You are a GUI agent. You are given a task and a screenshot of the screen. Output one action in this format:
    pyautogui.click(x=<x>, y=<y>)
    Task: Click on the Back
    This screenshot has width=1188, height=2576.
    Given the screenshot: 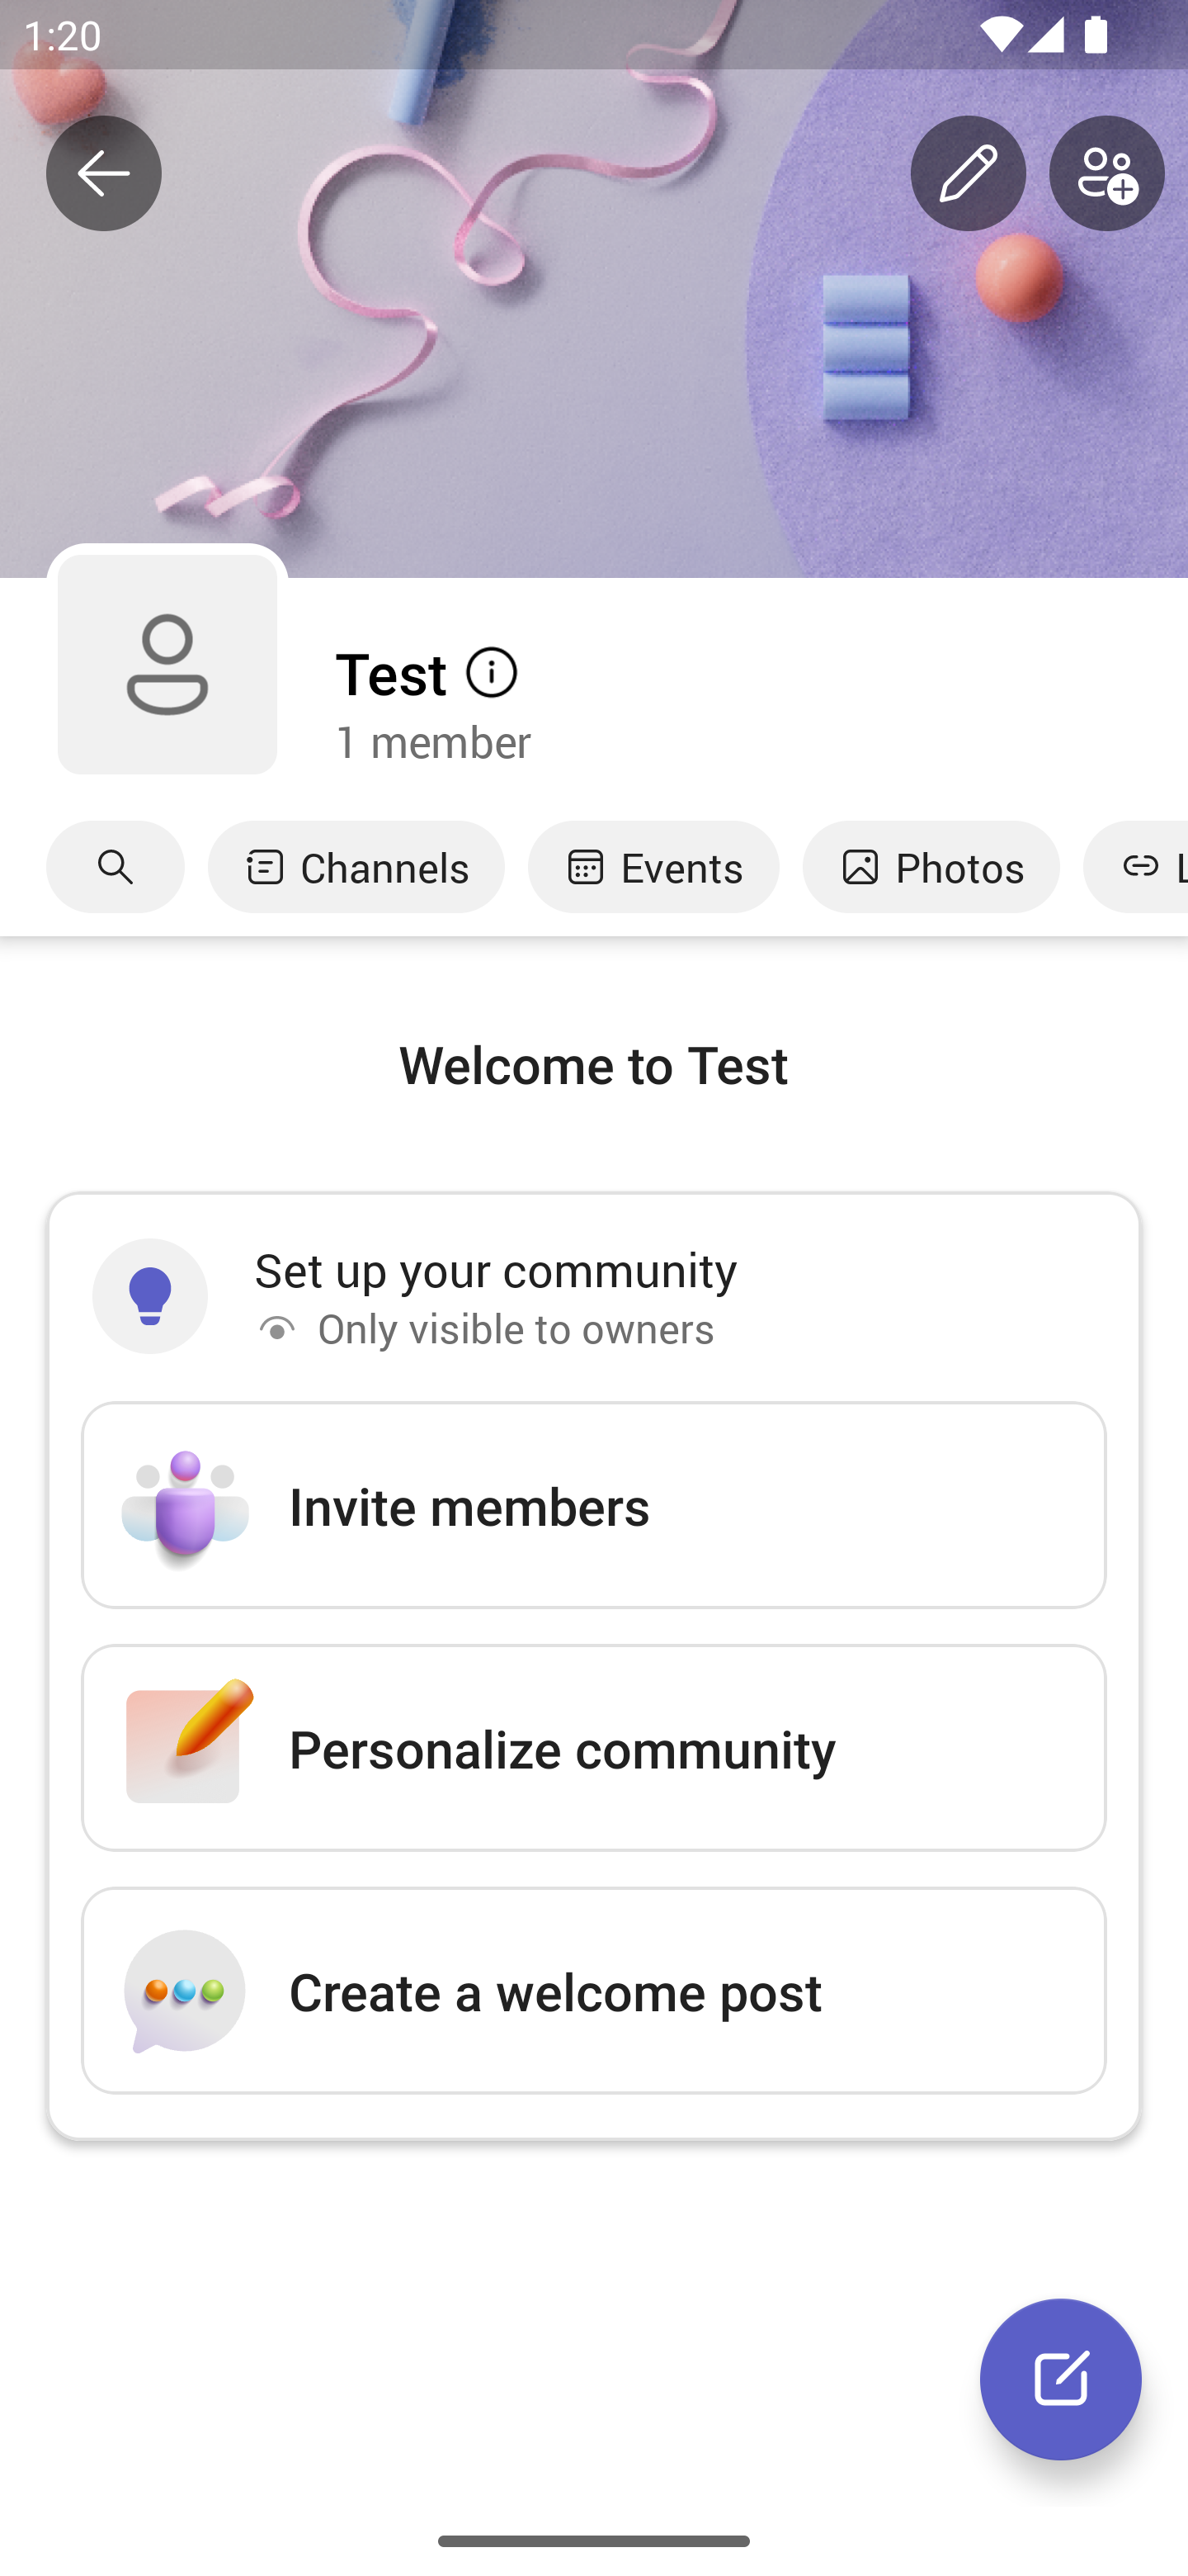 What is the action you would take?
    pyautogui.click(x=104, y=173)
    